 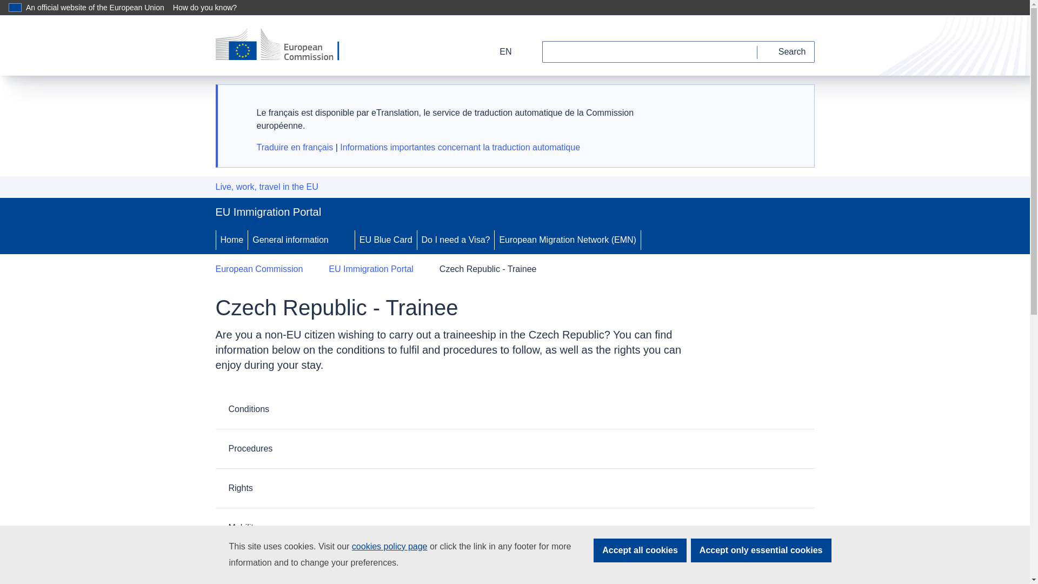 What do you see at coordinates (514, 566) in the screenshot?
I see `Links` at bounding box center [514, 566].